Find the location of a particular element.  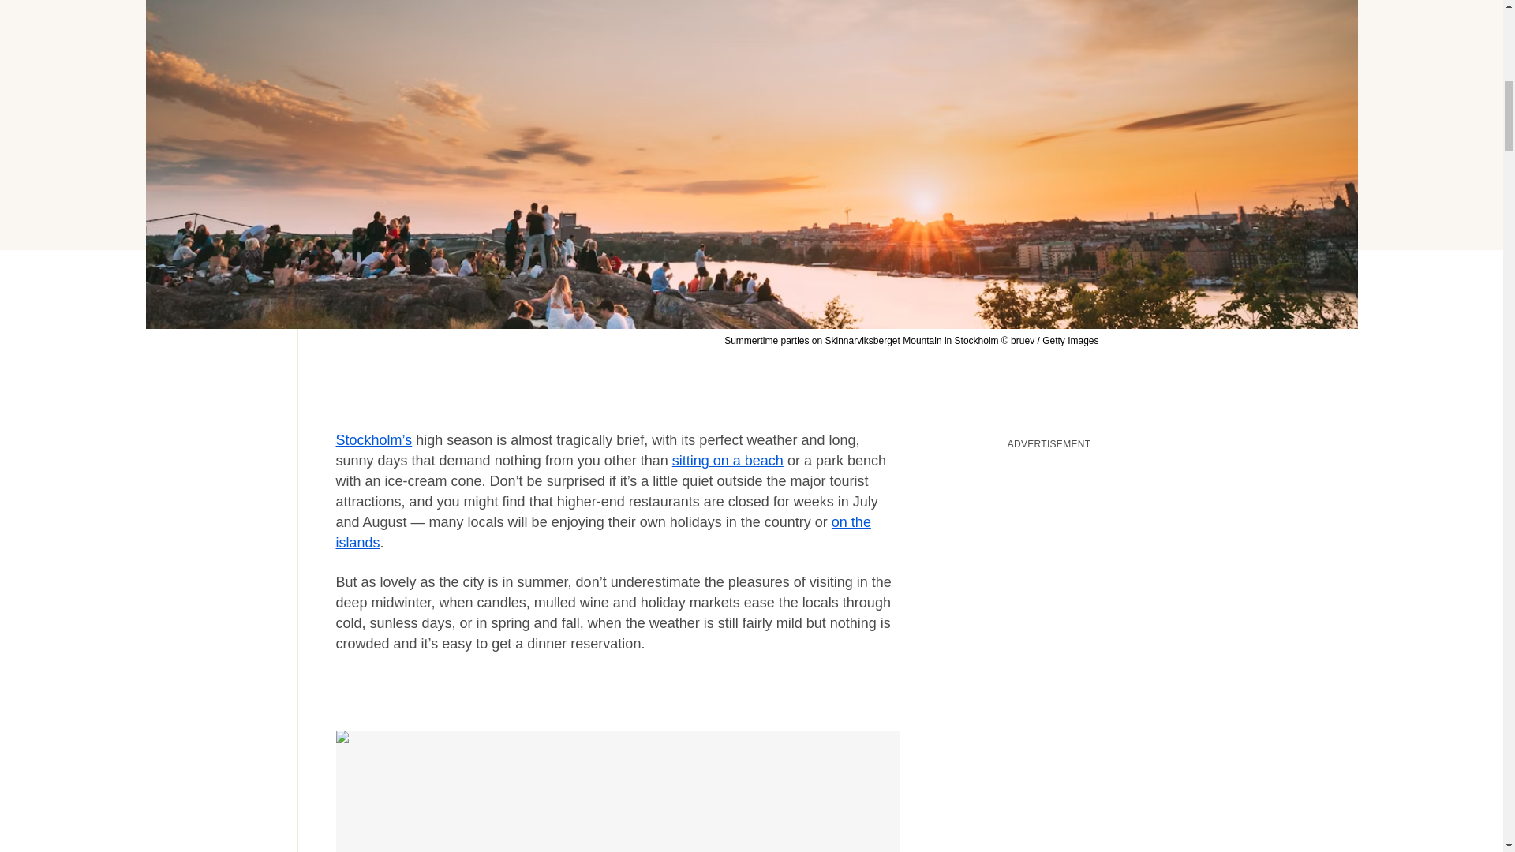

sitting on a beach is located at coordinates (728, 461).